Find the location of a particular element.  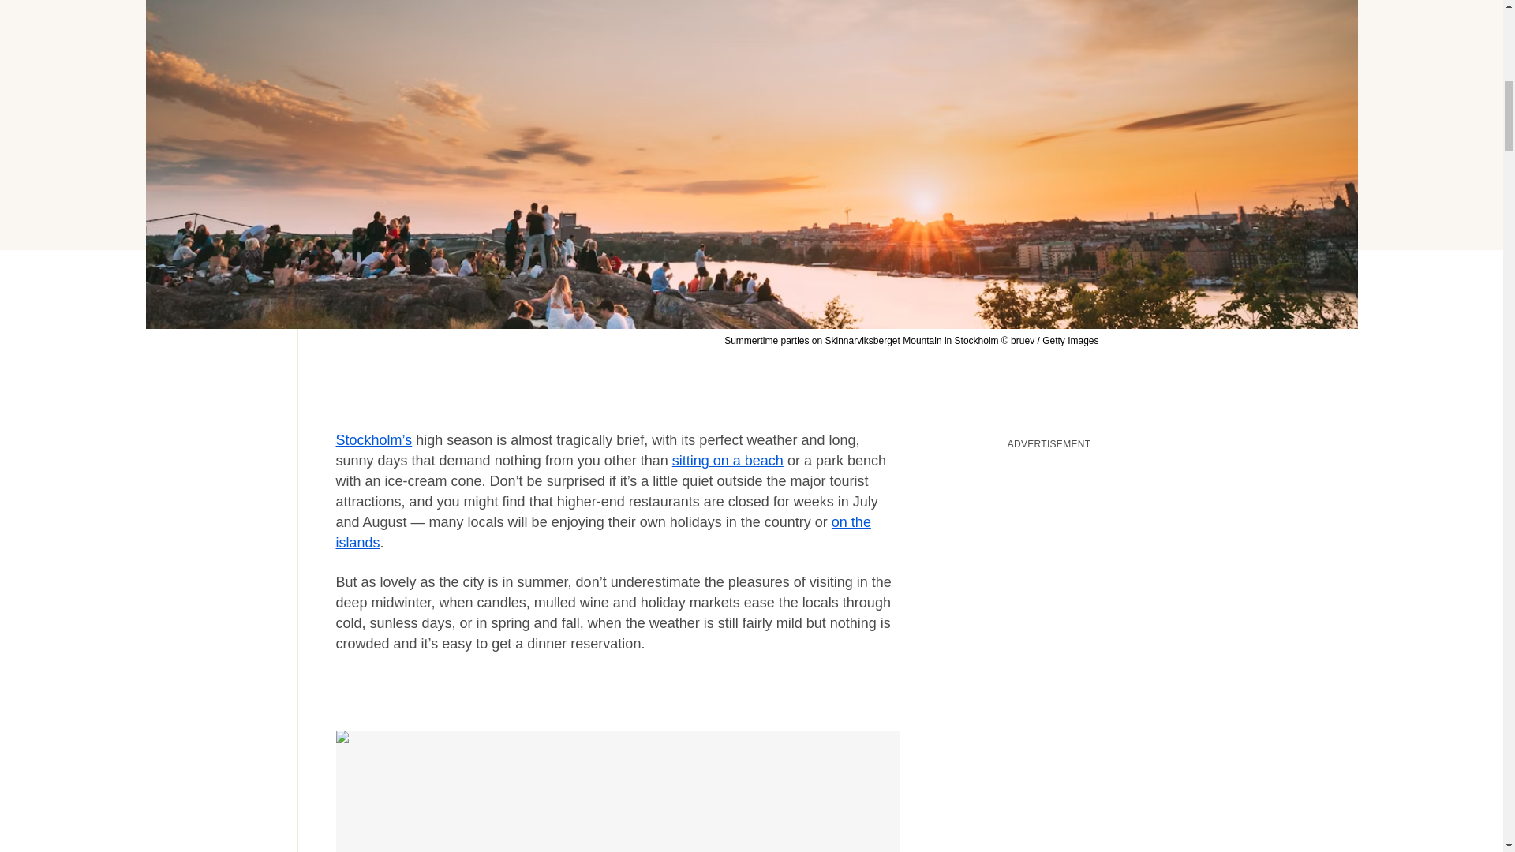

sitting on a beach is located at coordinates (728, 461).